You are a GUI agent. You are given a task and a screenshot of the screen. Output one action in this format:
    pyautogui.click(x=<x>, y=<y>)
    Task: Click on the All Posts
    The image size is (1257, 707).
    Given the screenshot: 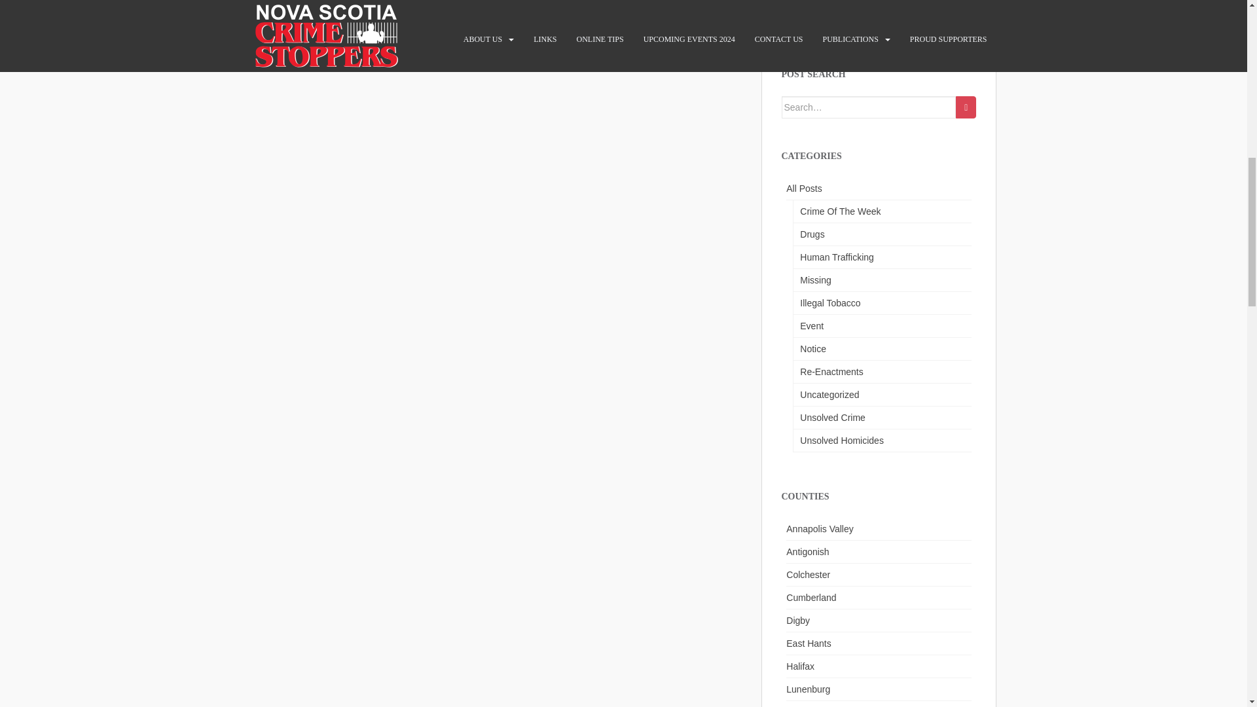 What is the action you would take?
    pyautogui.click(x=879, y=189)
    